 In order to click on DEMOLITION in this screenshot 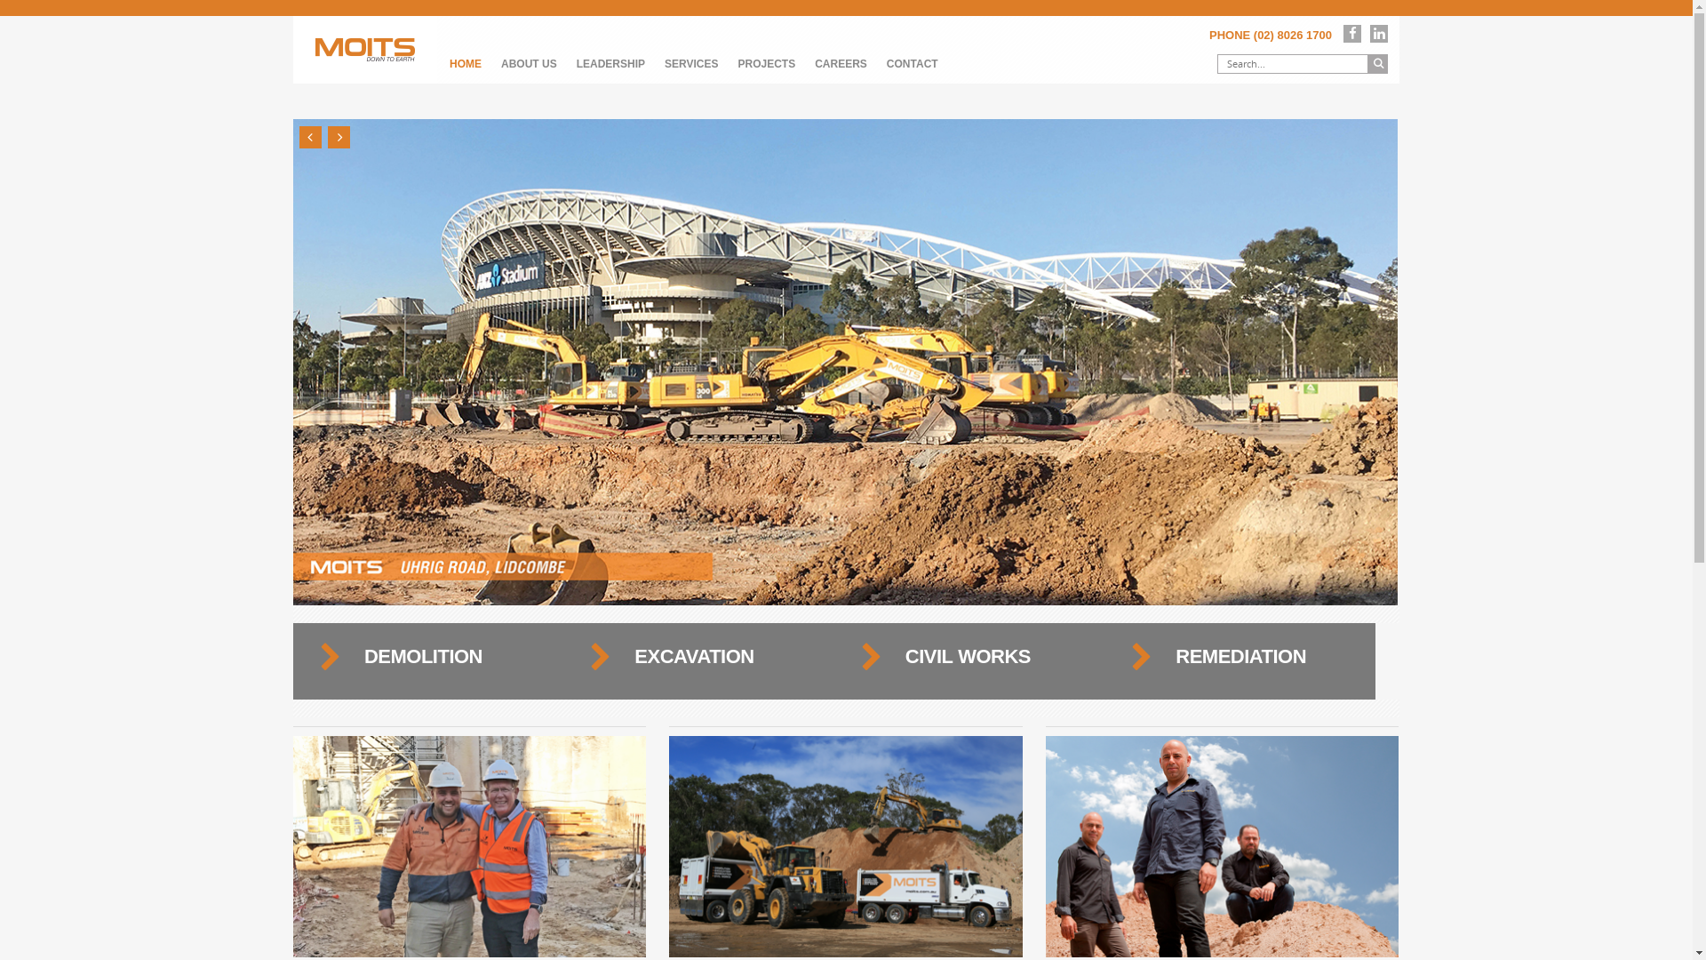, I will do `click(423, 656)`.